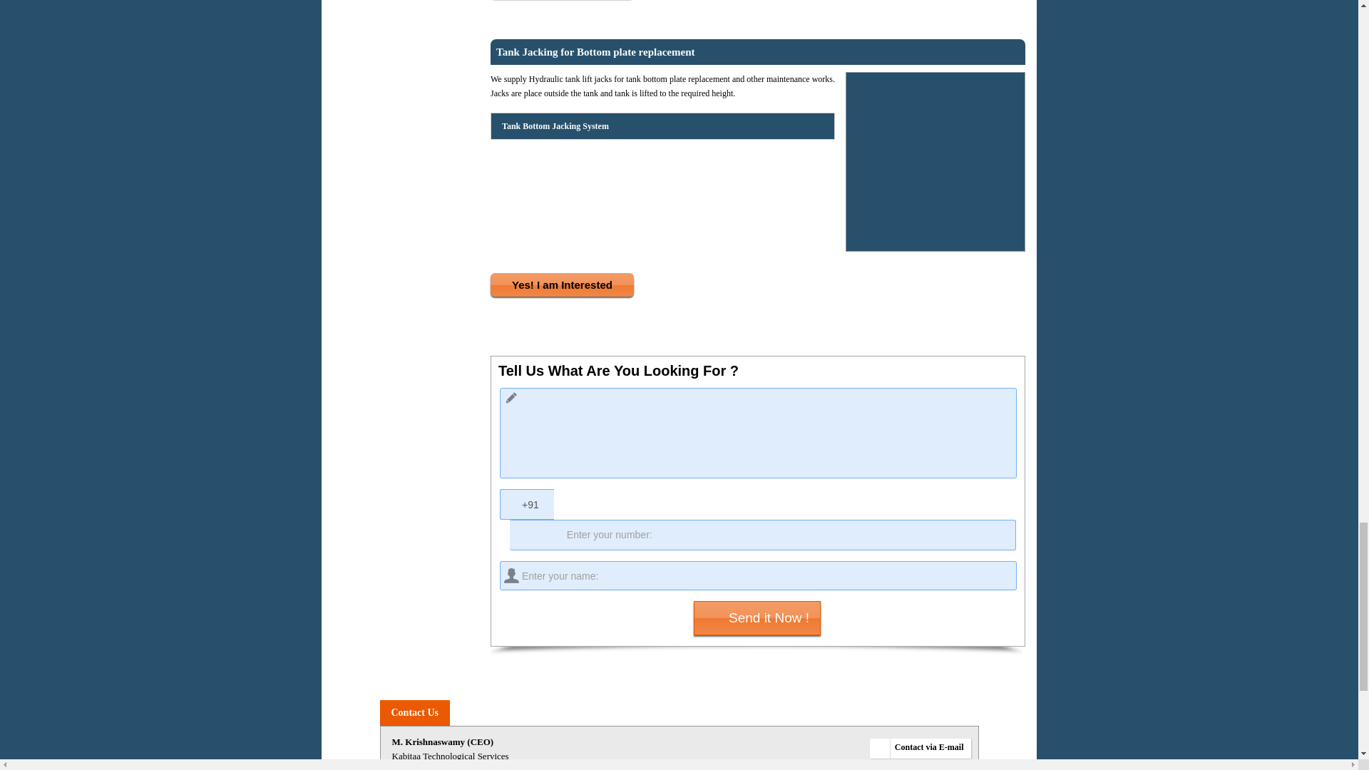 The height and width of the screenshot is (770, 1369). Describe the element at coordinates (554, 126) in the screenshot. I see `Tank Bottom Jacking System` at that location.